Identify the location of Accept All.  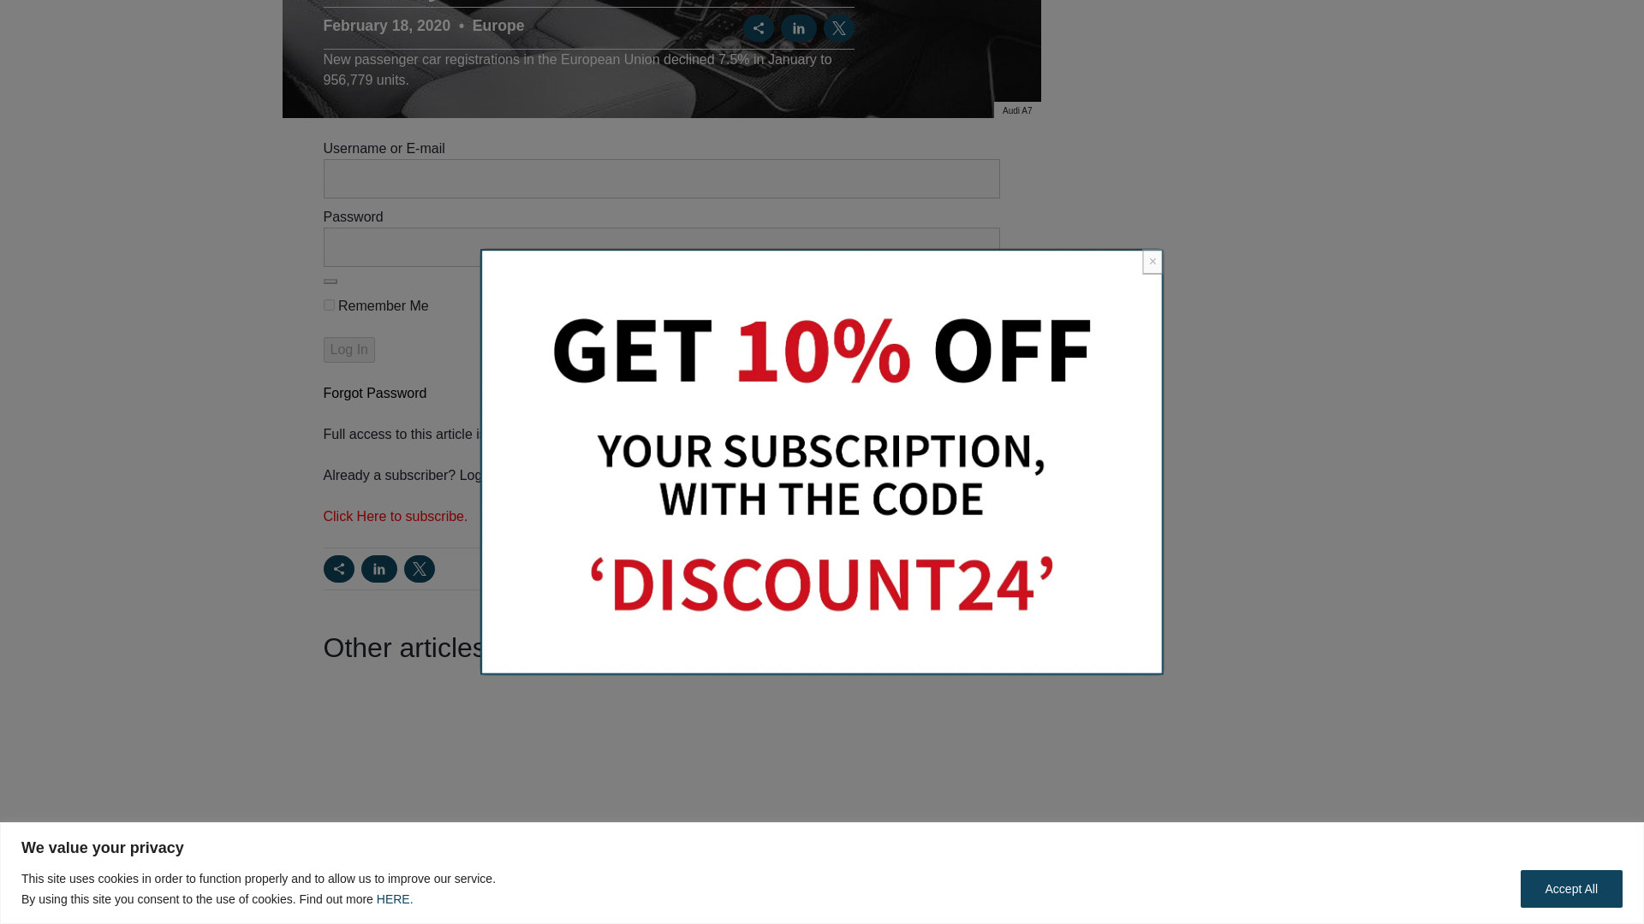
(1572, 146).